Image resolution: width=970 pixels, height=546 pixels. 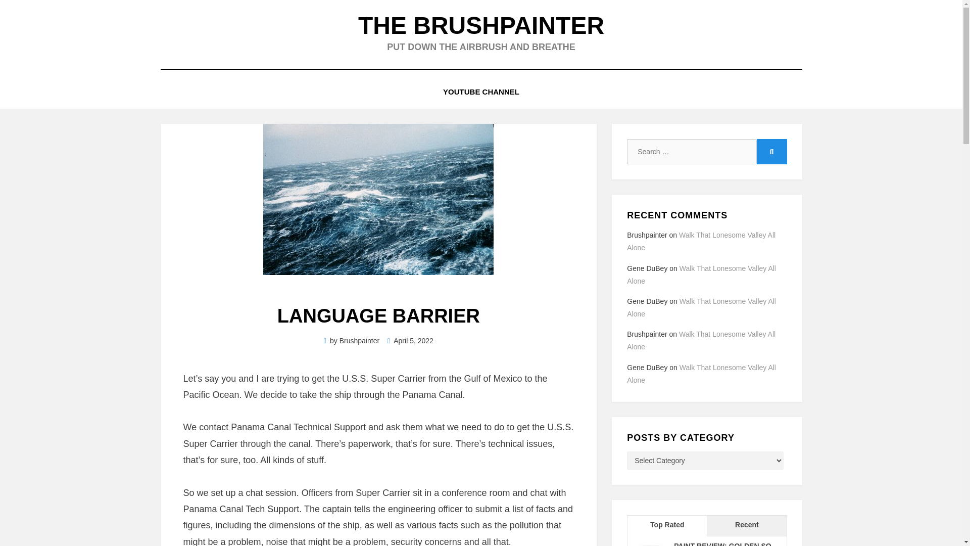 I want to click on Brushpainter, so click(x=359, y=341).